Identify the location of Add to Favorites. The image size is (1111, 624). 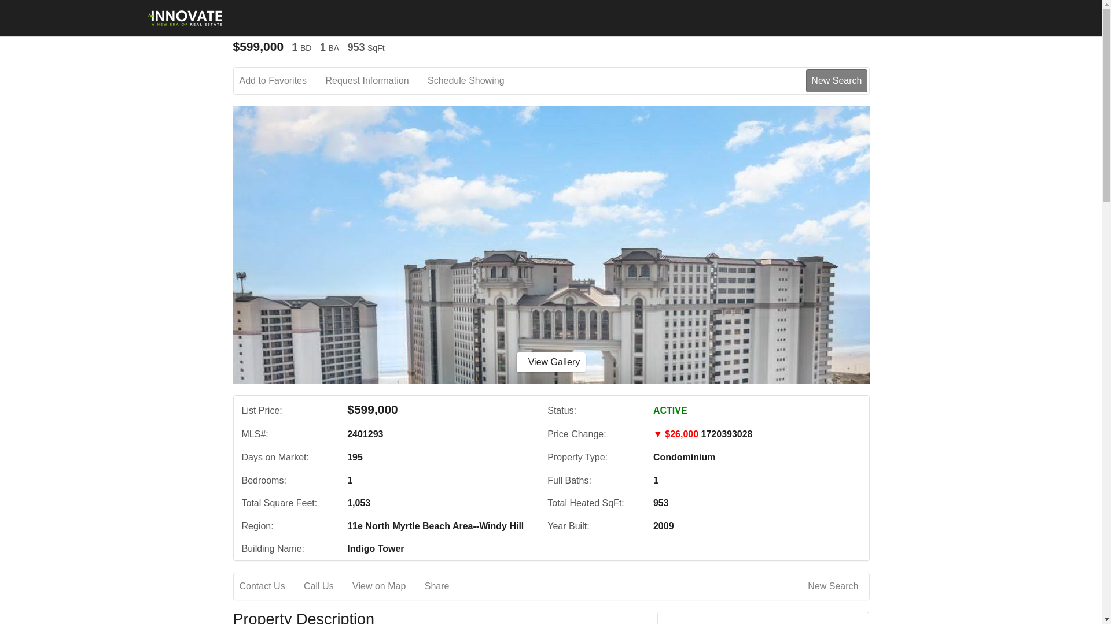
(281, 81).